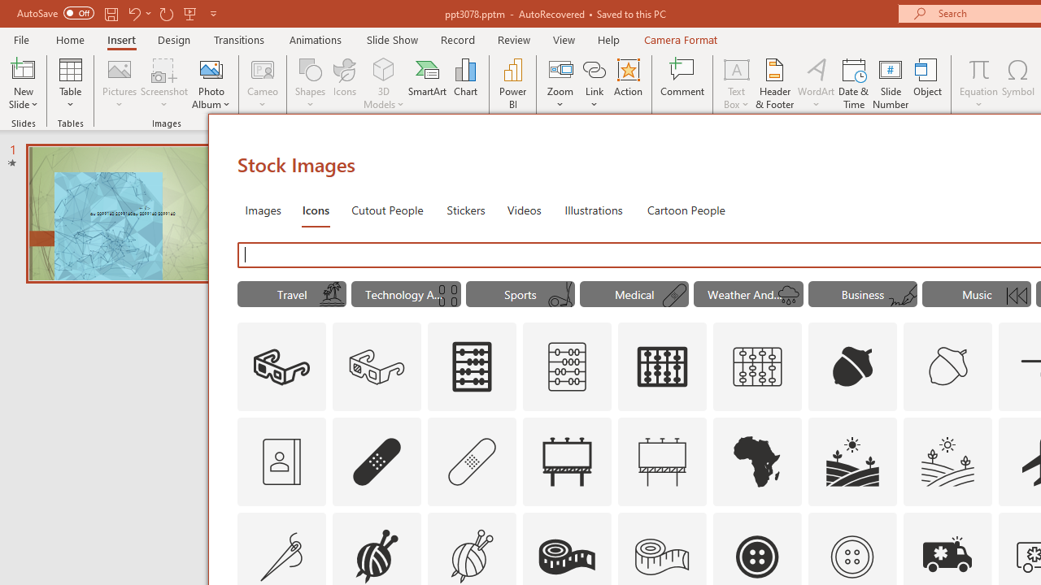 Image resolution: width=1041 pixels, height=585 pixels. What do you see at coordinates (388, 210) in the screenshot?
I see `Cutout People` at bounding box center [388, 210].